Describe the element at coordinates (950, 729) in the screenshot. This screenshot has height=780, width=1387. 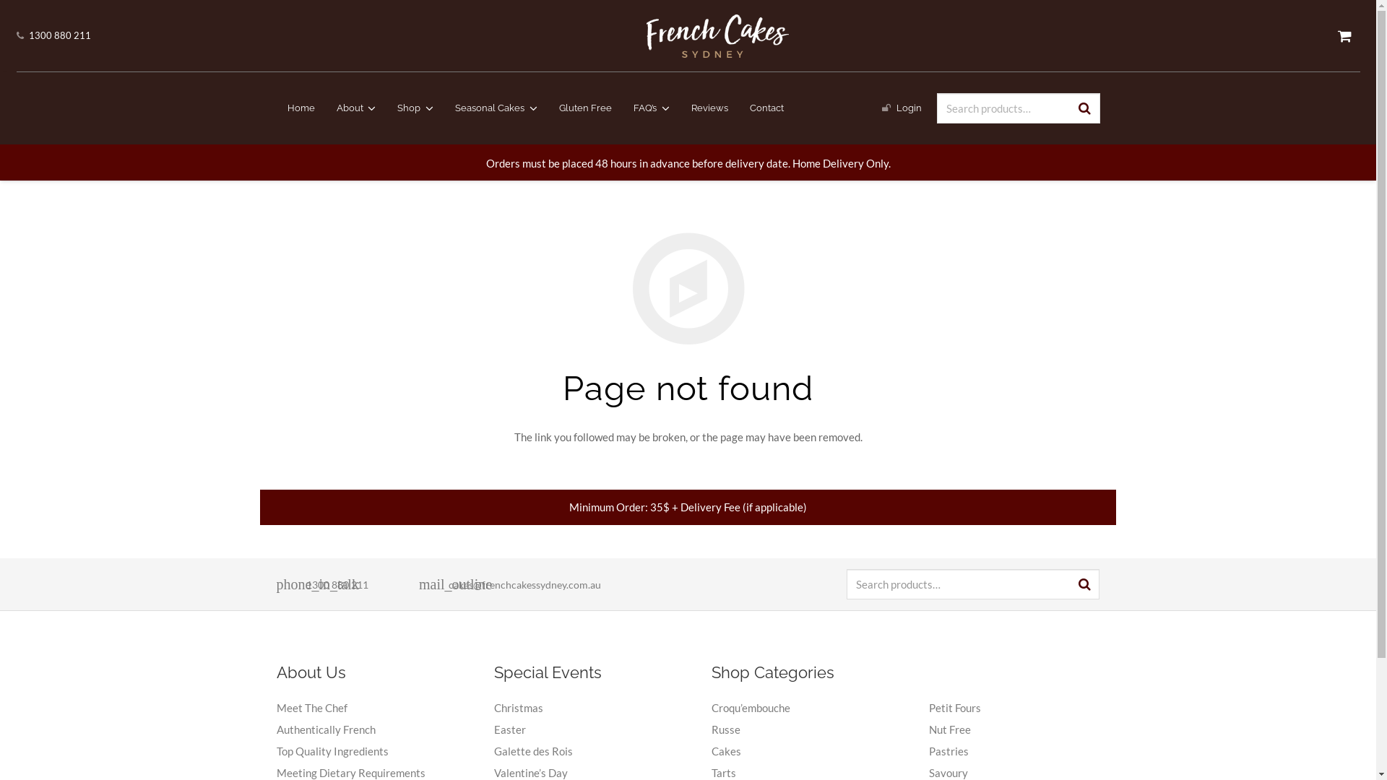
I see `Nut Free` at that location.